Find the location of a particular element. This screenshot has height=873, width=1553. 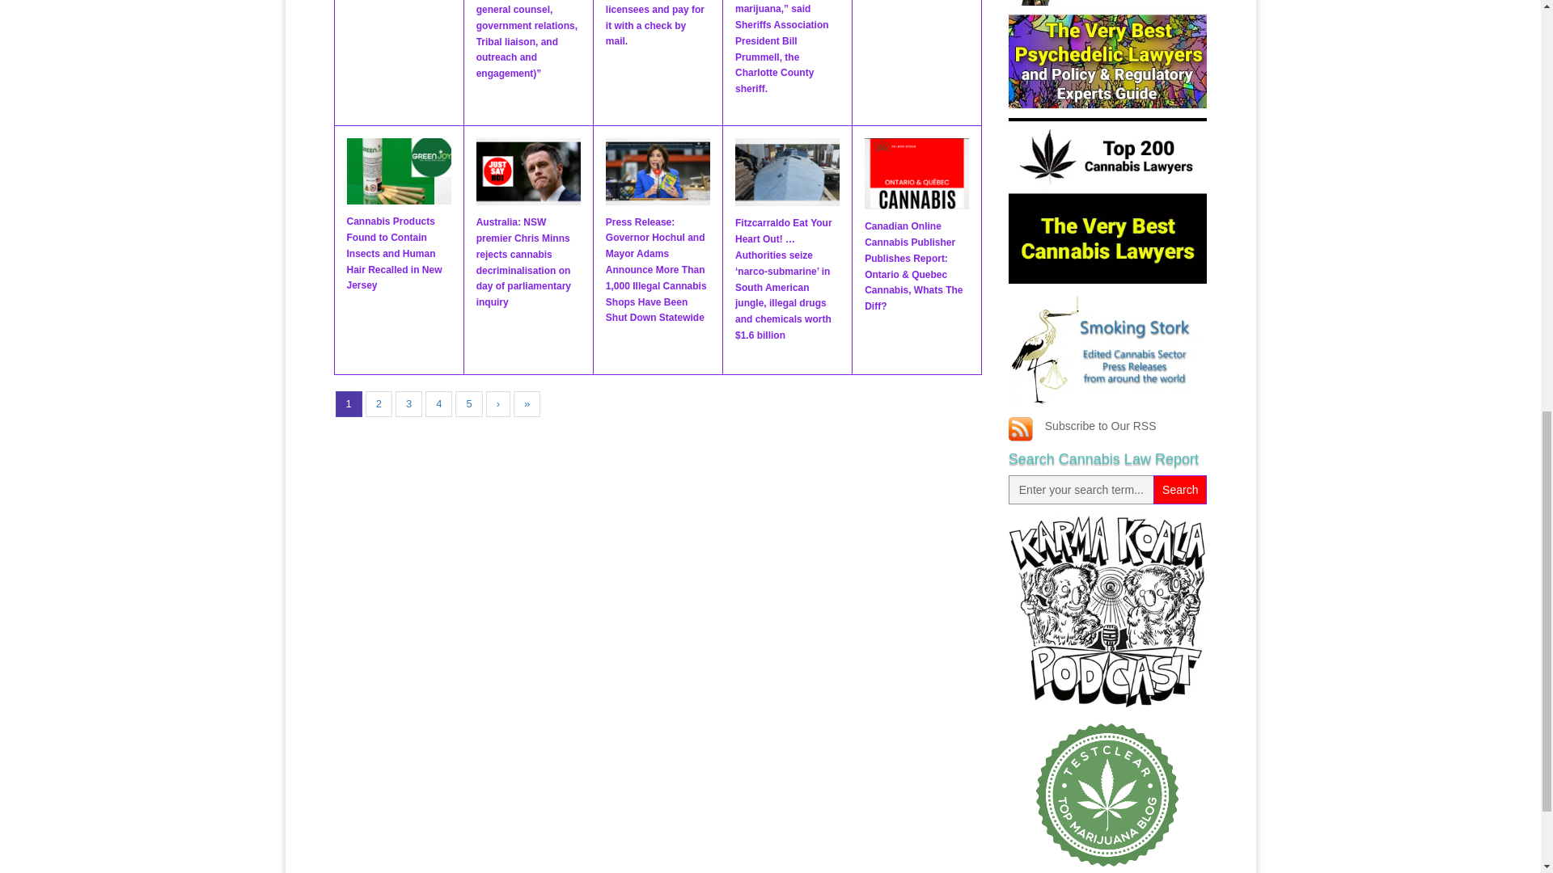

Go to page 5 is located at coordinates (468, 404).